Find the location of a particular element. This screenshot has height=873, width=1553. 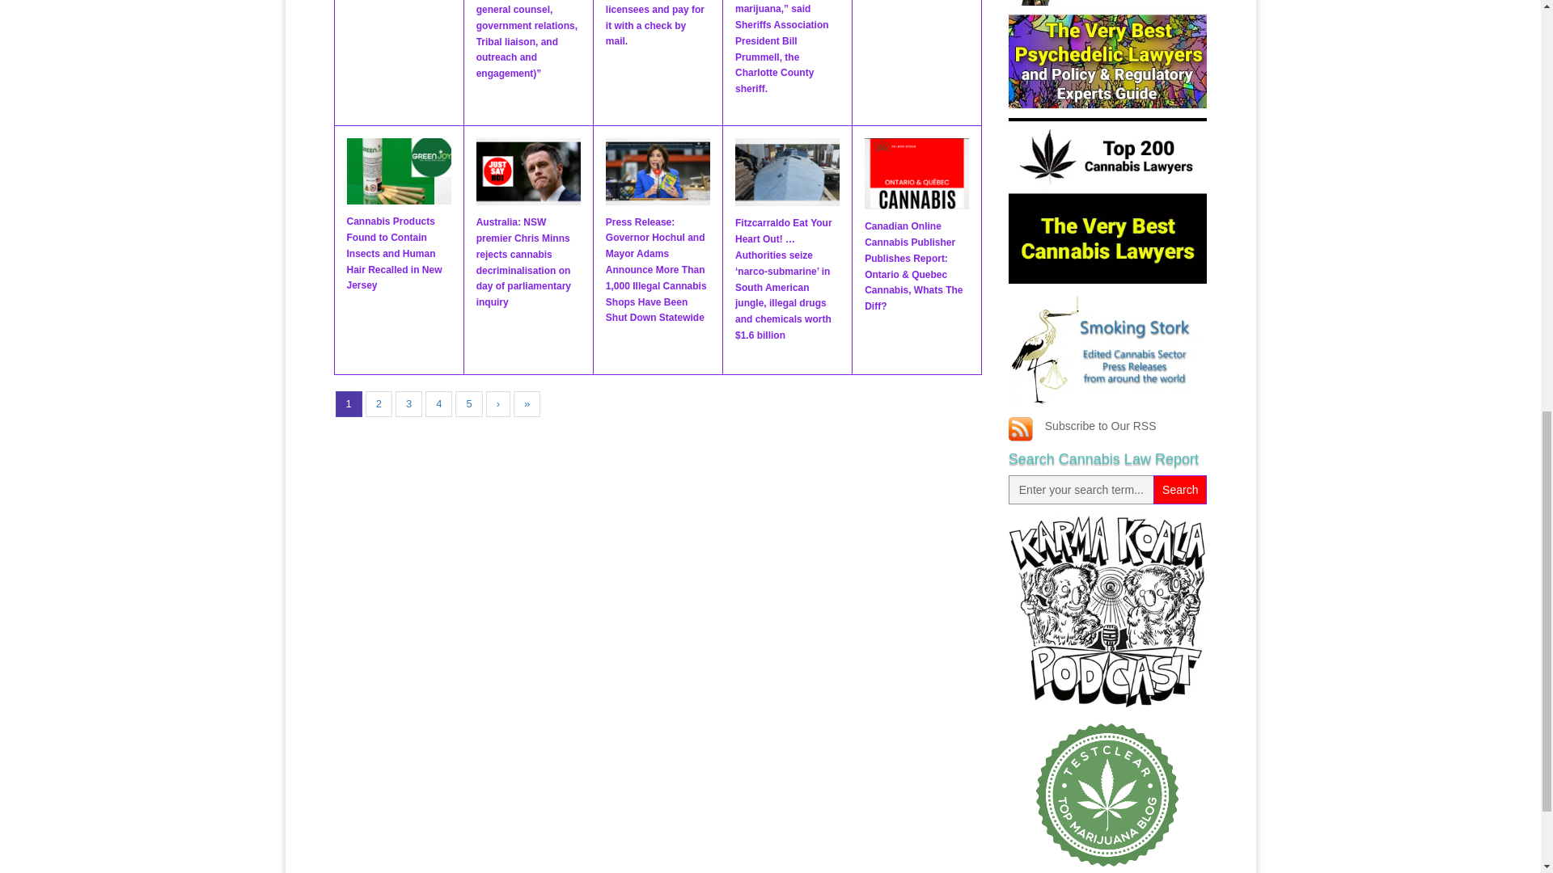

Go to page 5 is located at coordinates (468, 404).